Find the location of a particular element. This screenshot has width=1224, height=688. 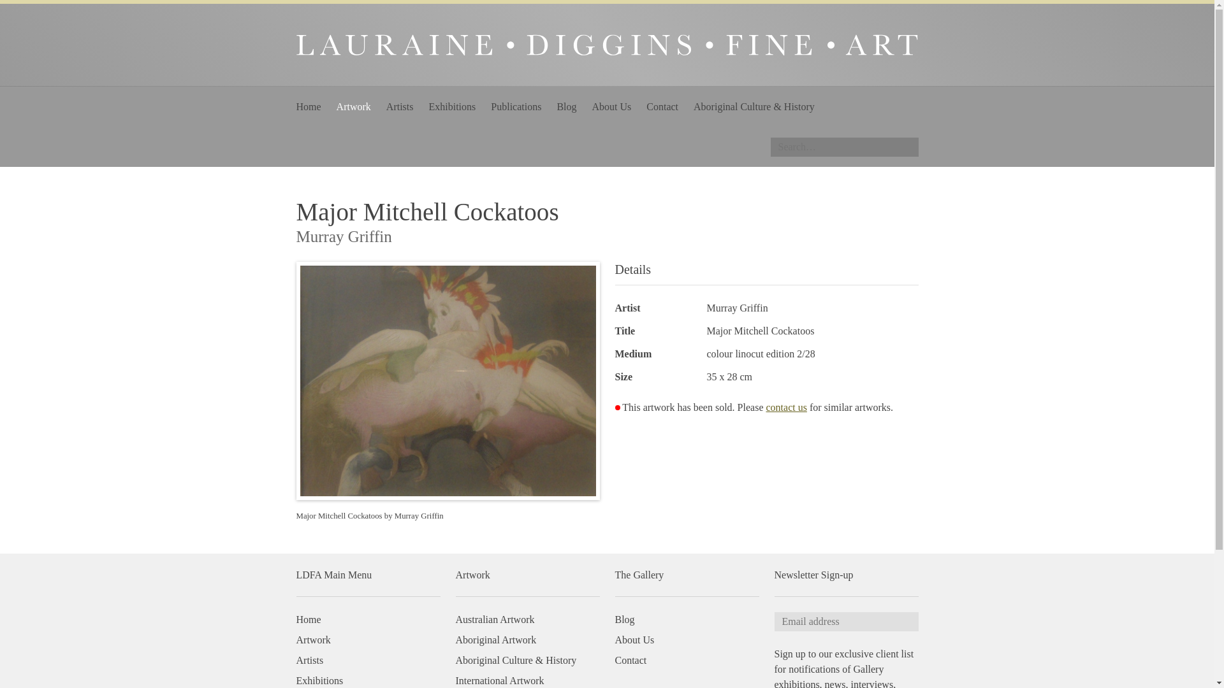

Artists is located at coordinates (400, 107).